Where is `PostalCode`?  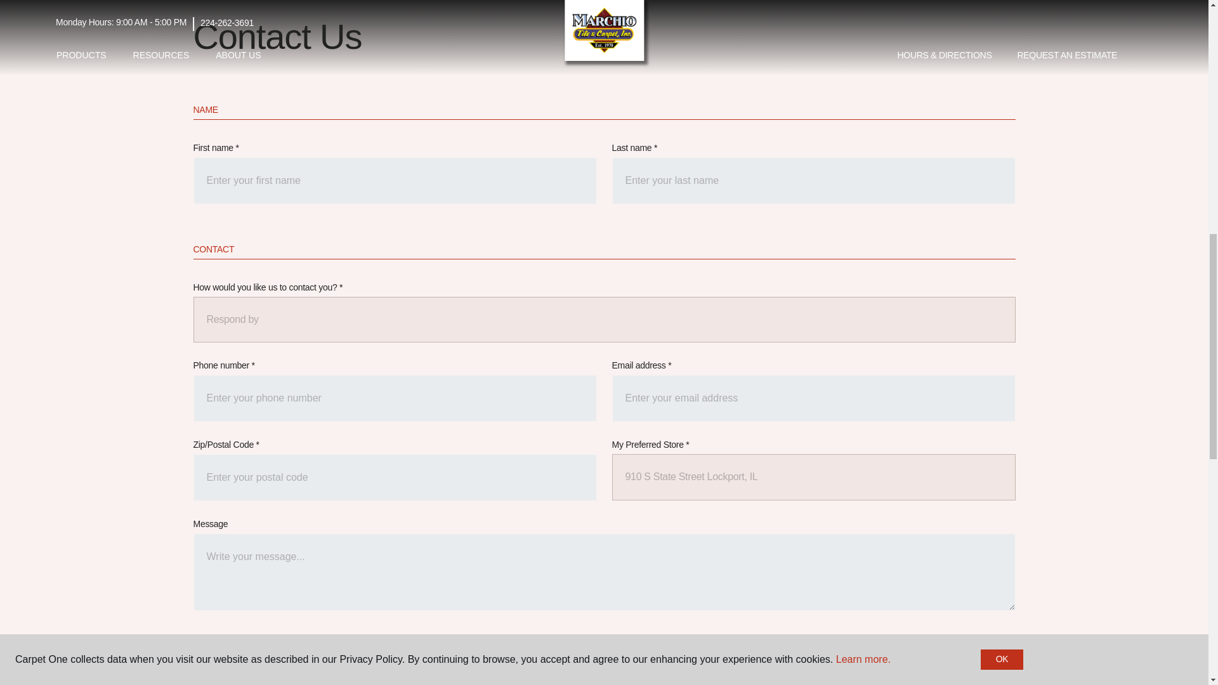
PostalCode is located at coordinates (395, 477).